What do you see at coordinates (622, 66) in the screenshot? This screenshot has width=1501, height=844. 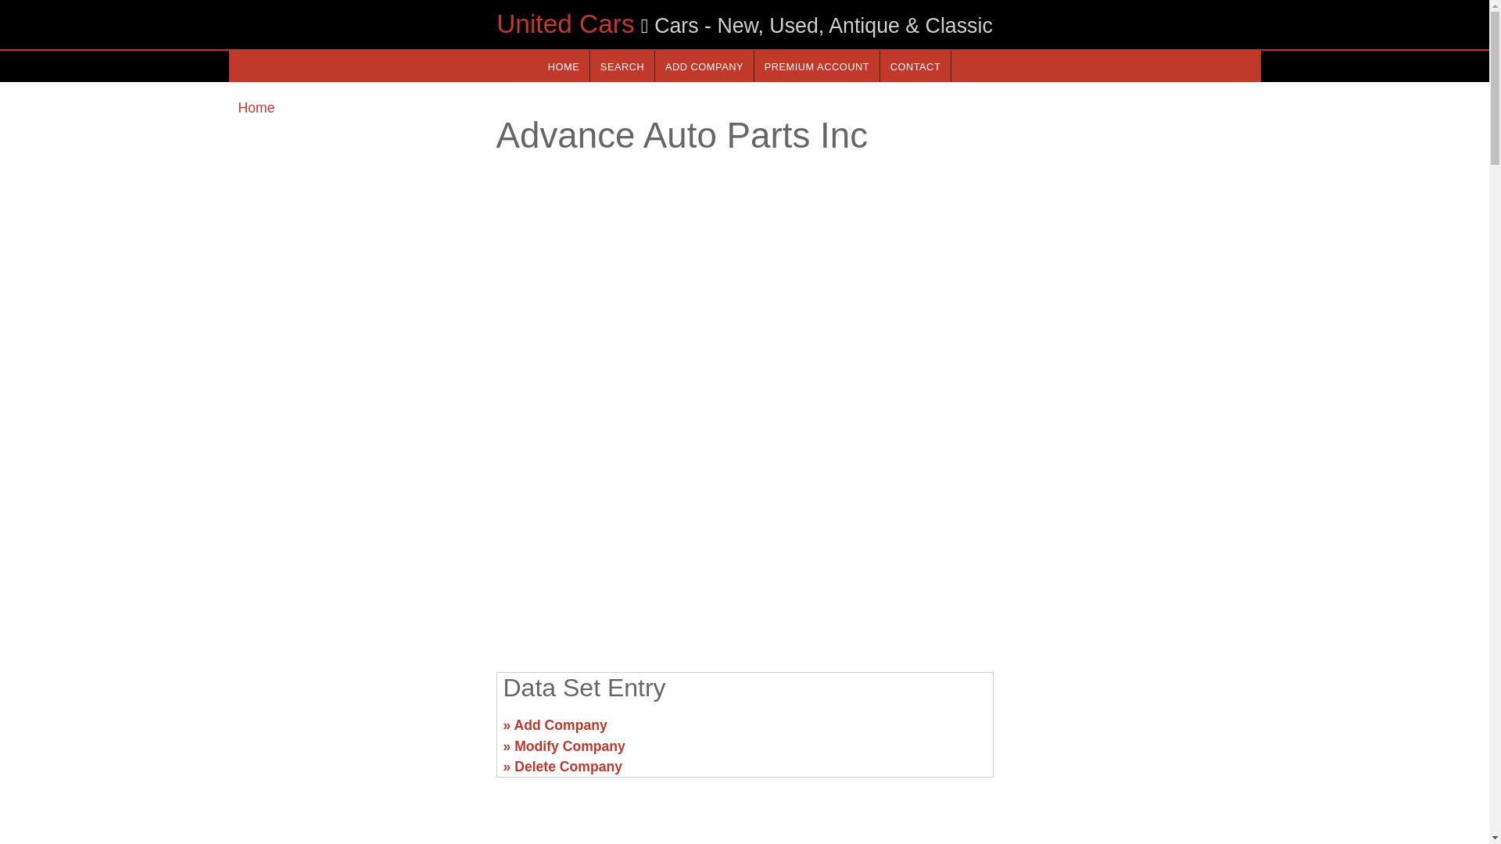 I see `SEARCH` at bounding box center [622, 66].